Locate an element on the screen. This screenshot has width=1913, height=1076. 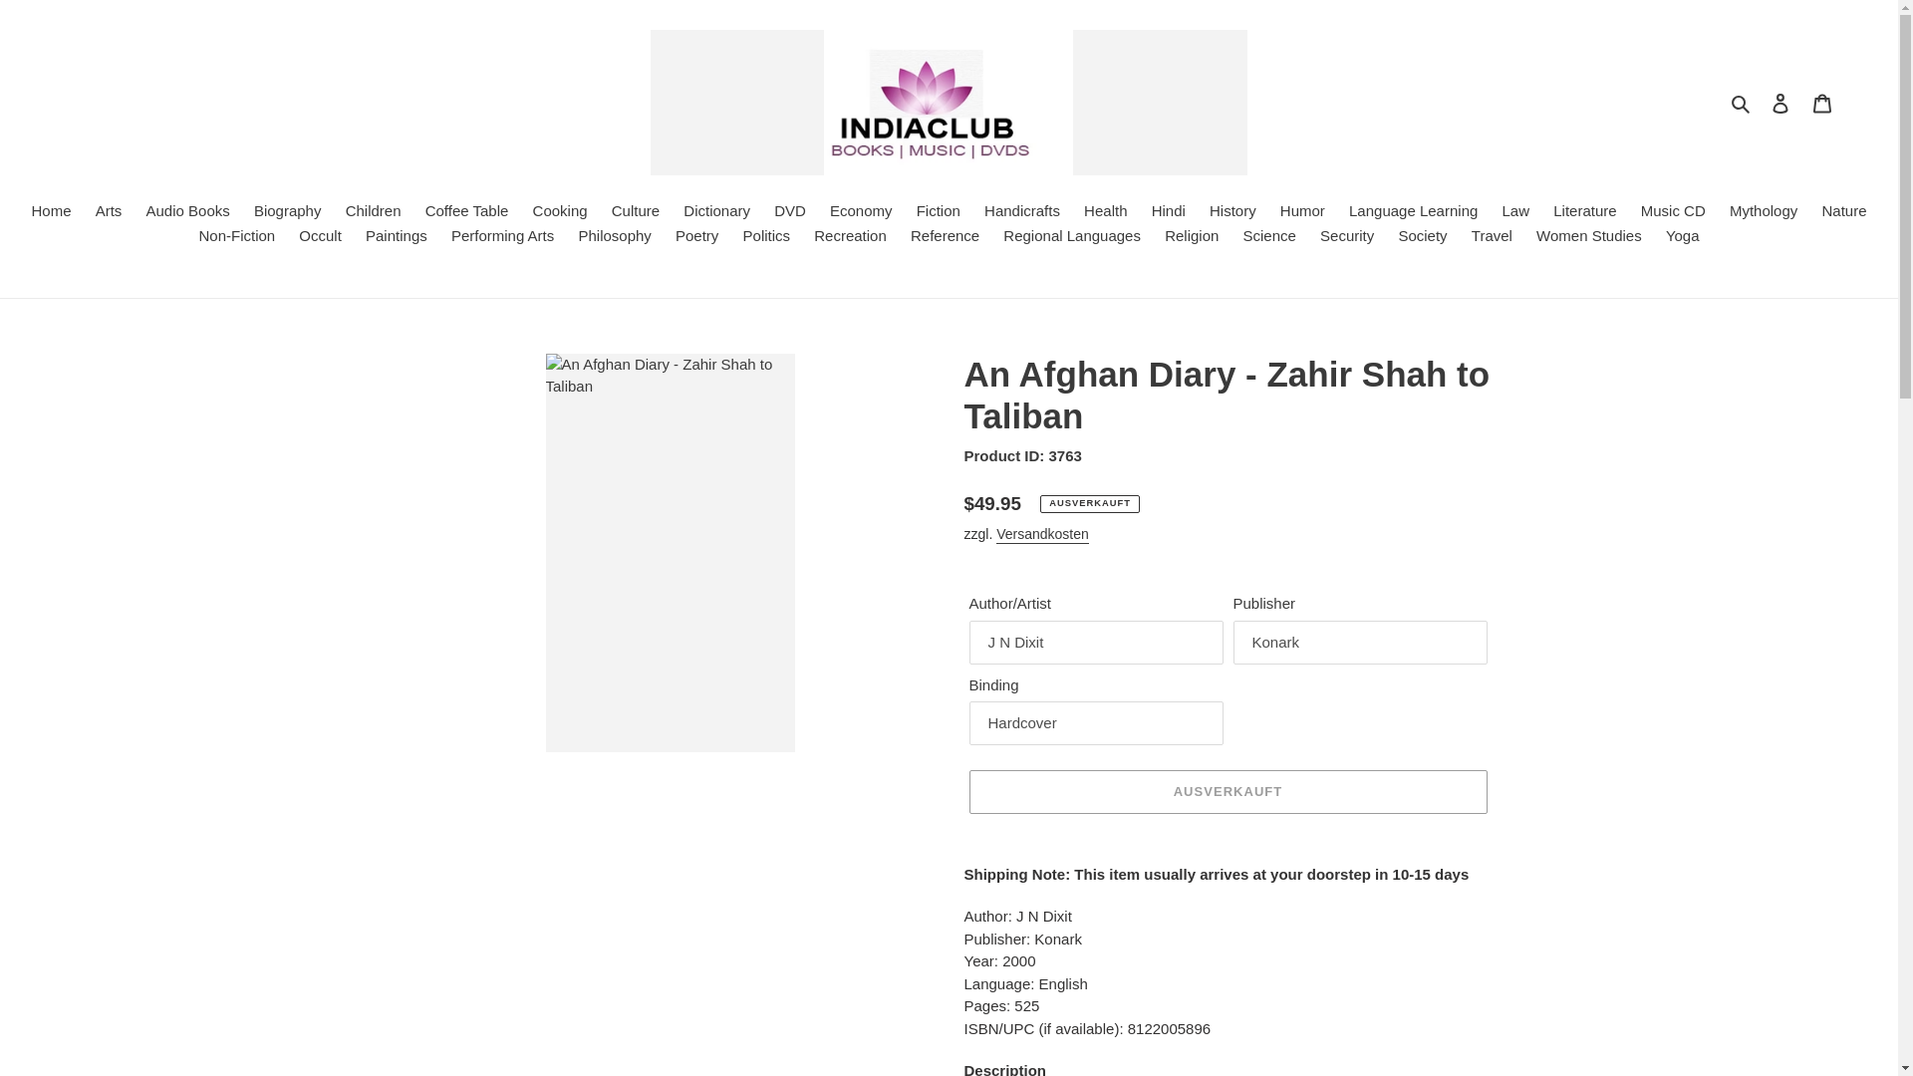
Suchen is located at coordinates (1742, 102).